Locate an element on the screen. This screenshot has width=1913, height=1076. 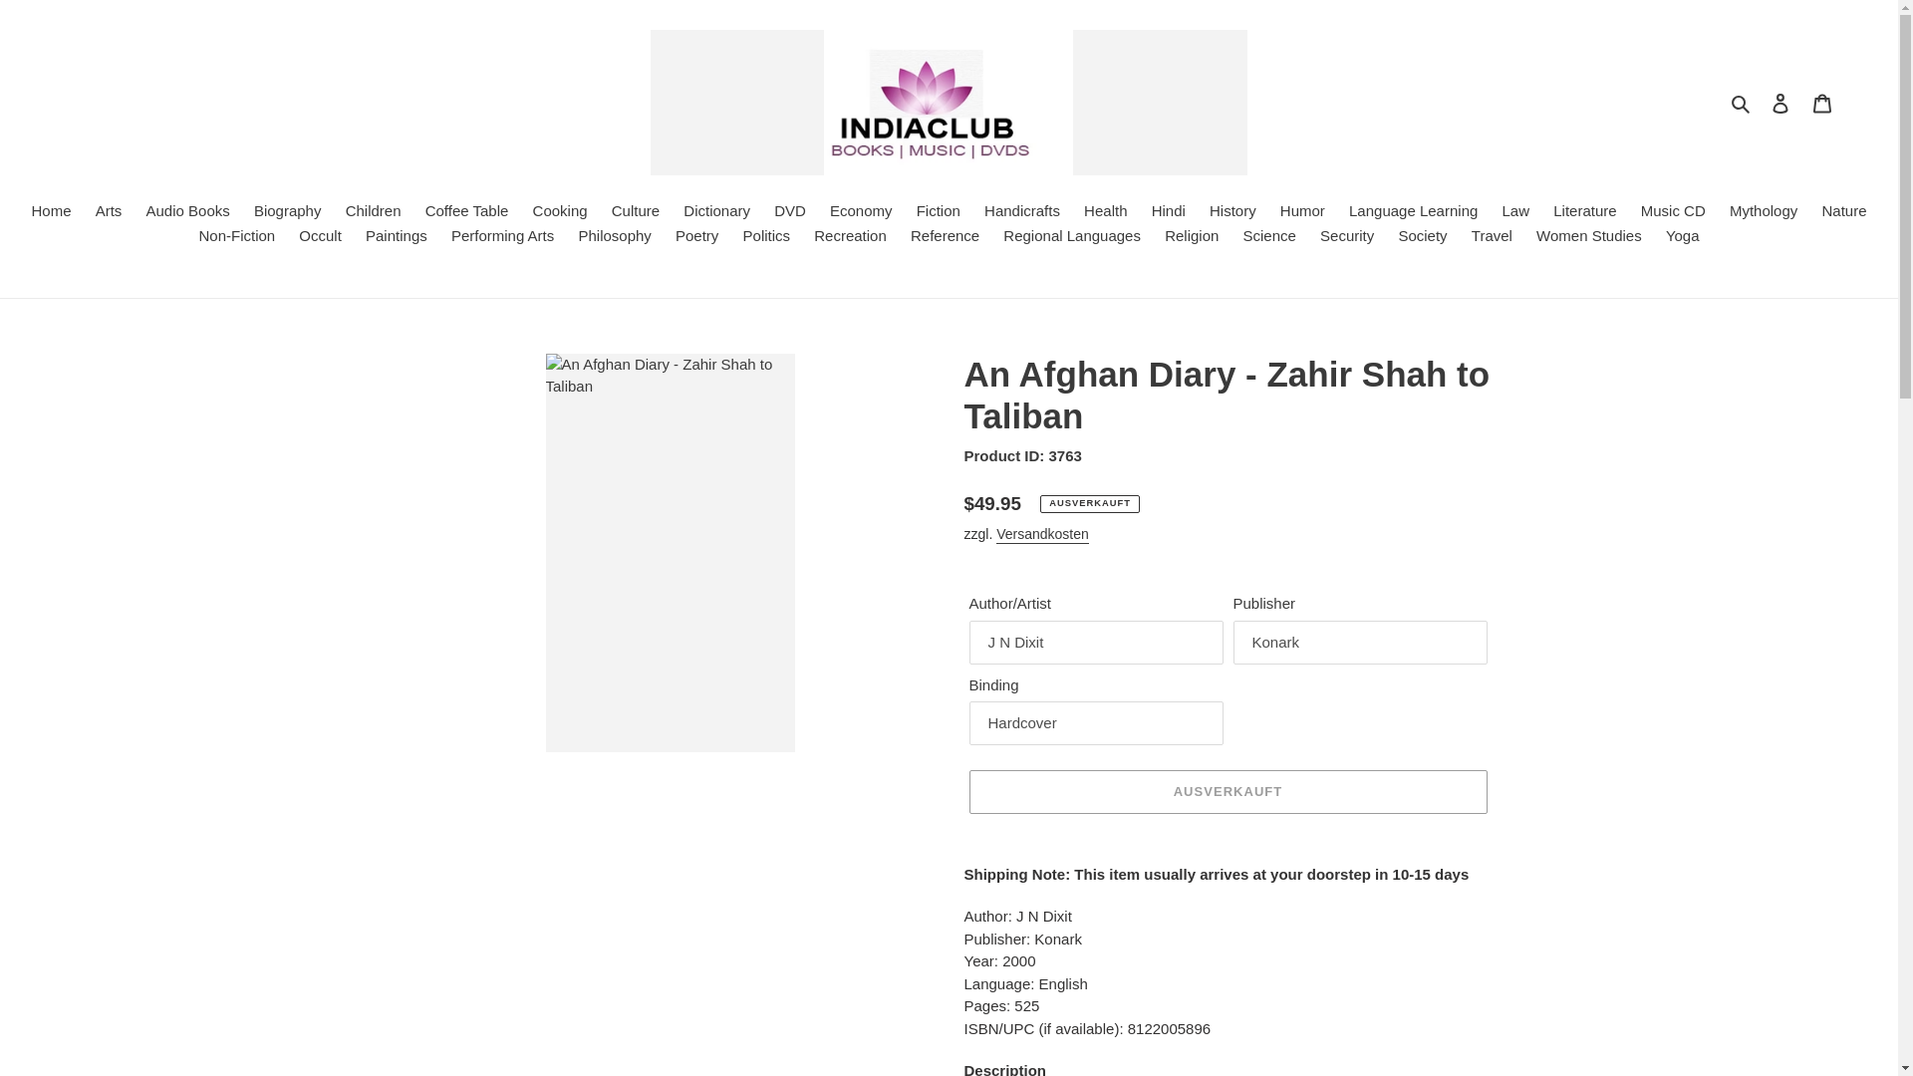
Suchen is located at coordinates (1742, 102).